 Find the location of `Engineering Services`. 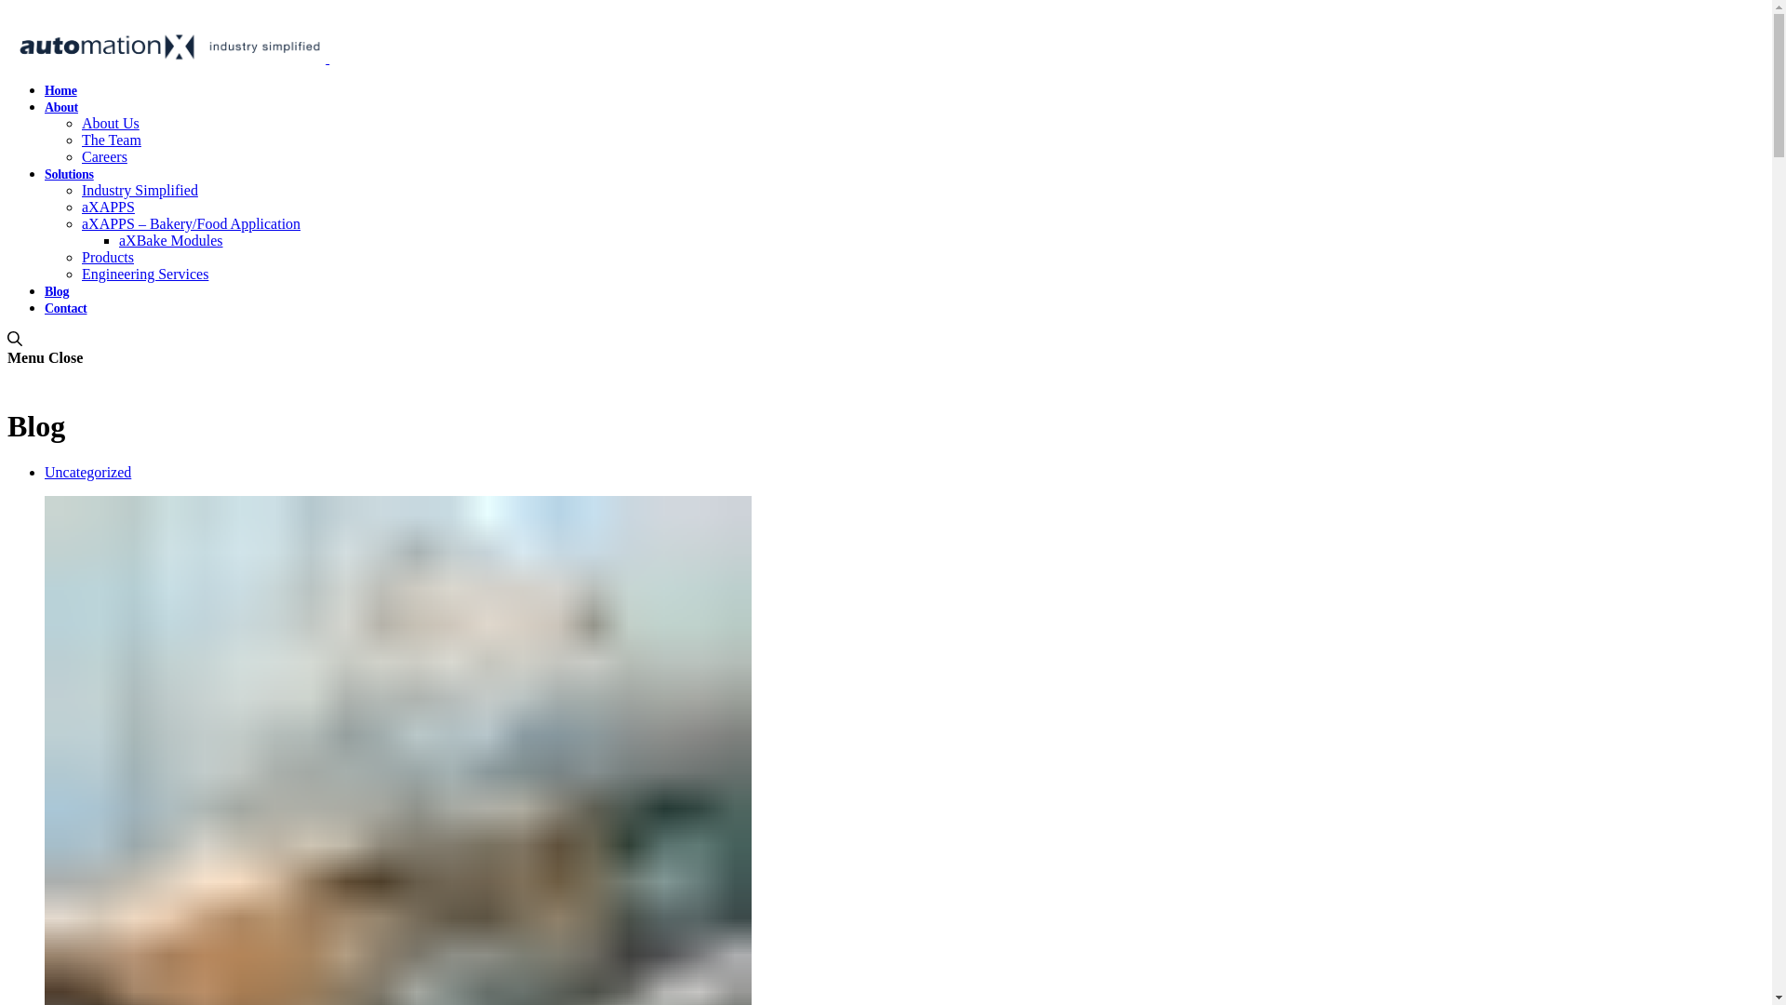

Engineering Services is located at coordinates (145, 274).